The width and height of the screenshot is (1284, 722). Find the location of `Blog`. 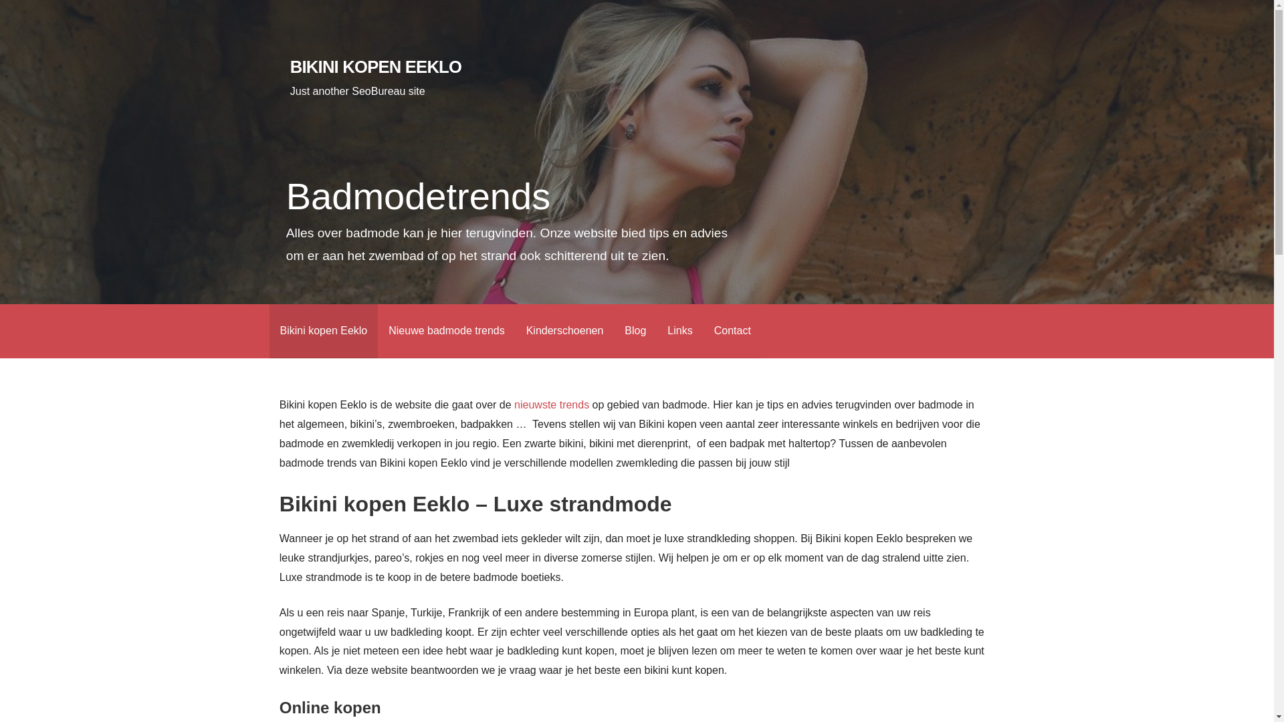

Blog is located at coordinates (635, 332).